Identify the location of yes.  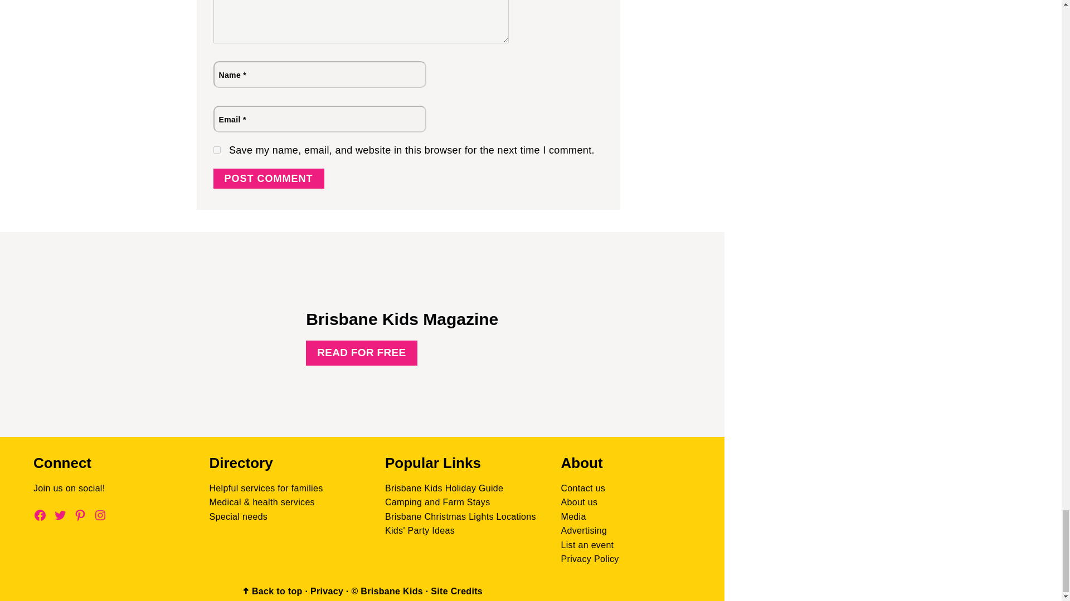
(216, 150).